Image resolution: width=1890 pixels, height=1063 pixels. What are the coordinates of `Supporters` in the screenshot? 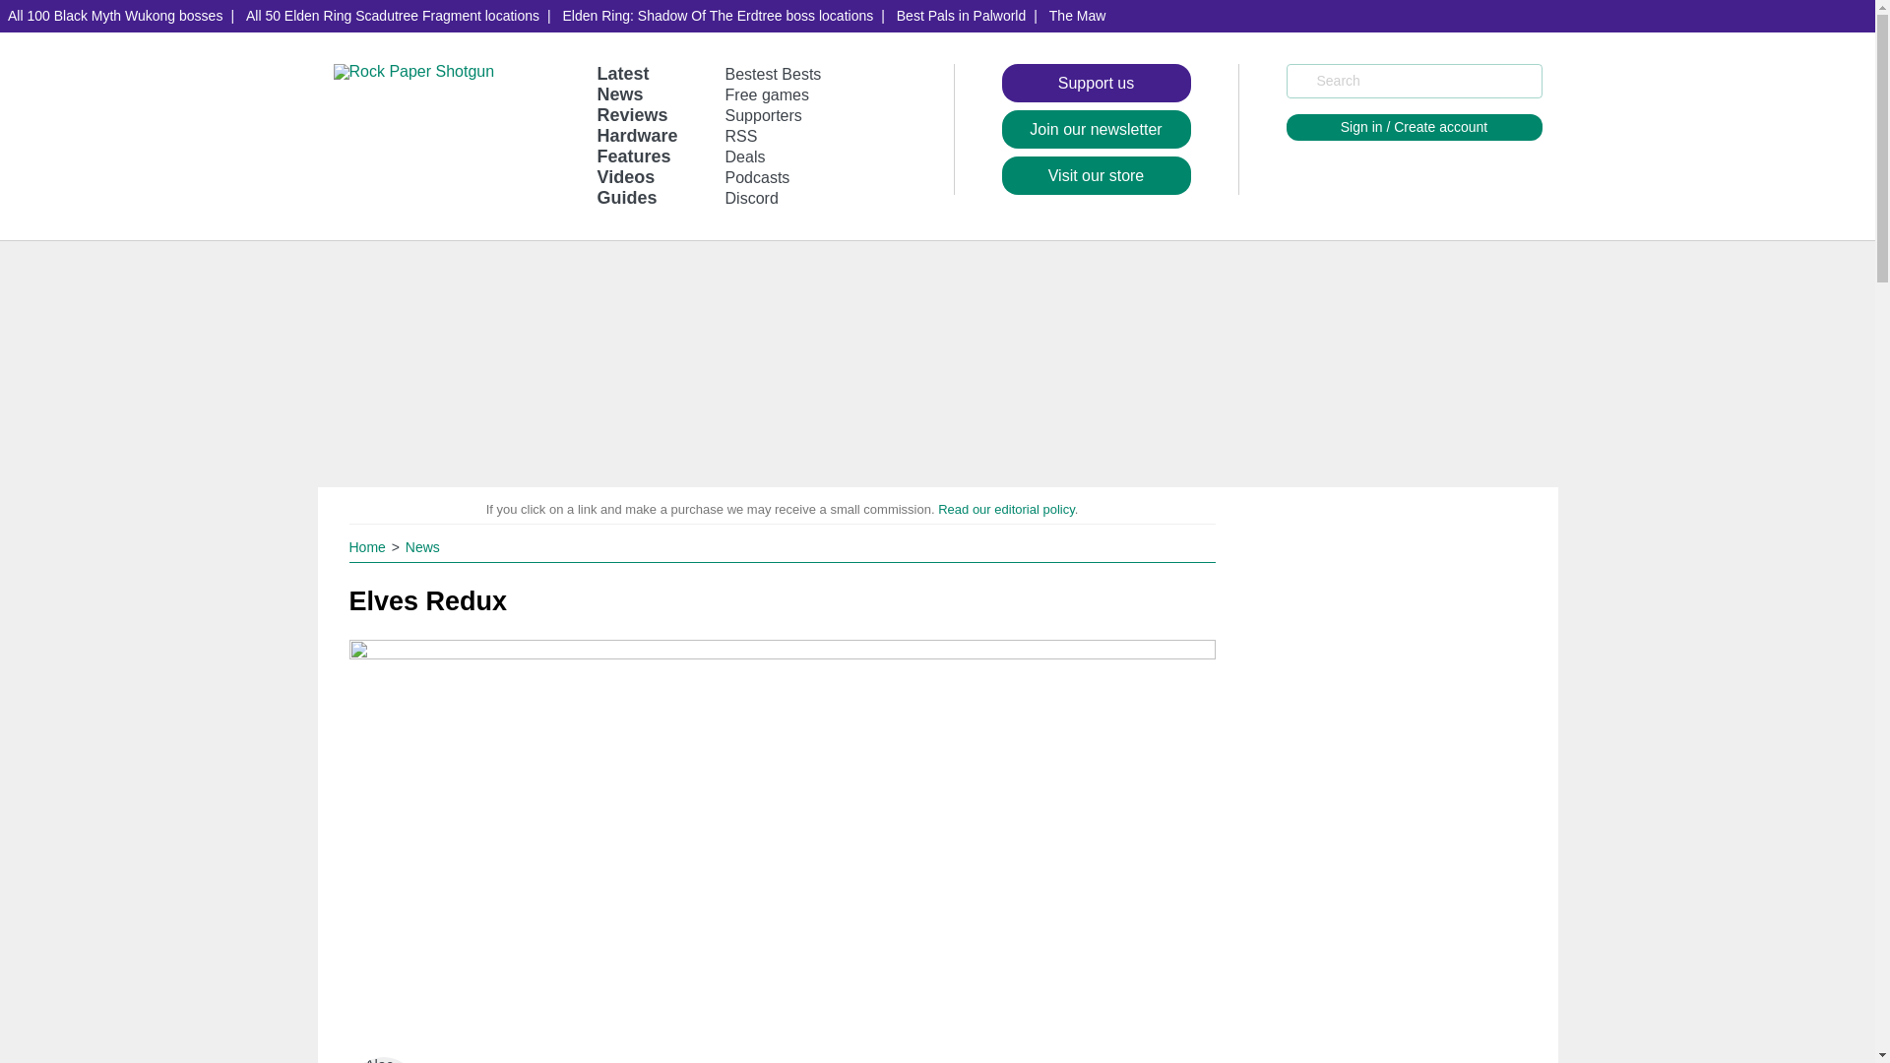 It's located at (764, 116).